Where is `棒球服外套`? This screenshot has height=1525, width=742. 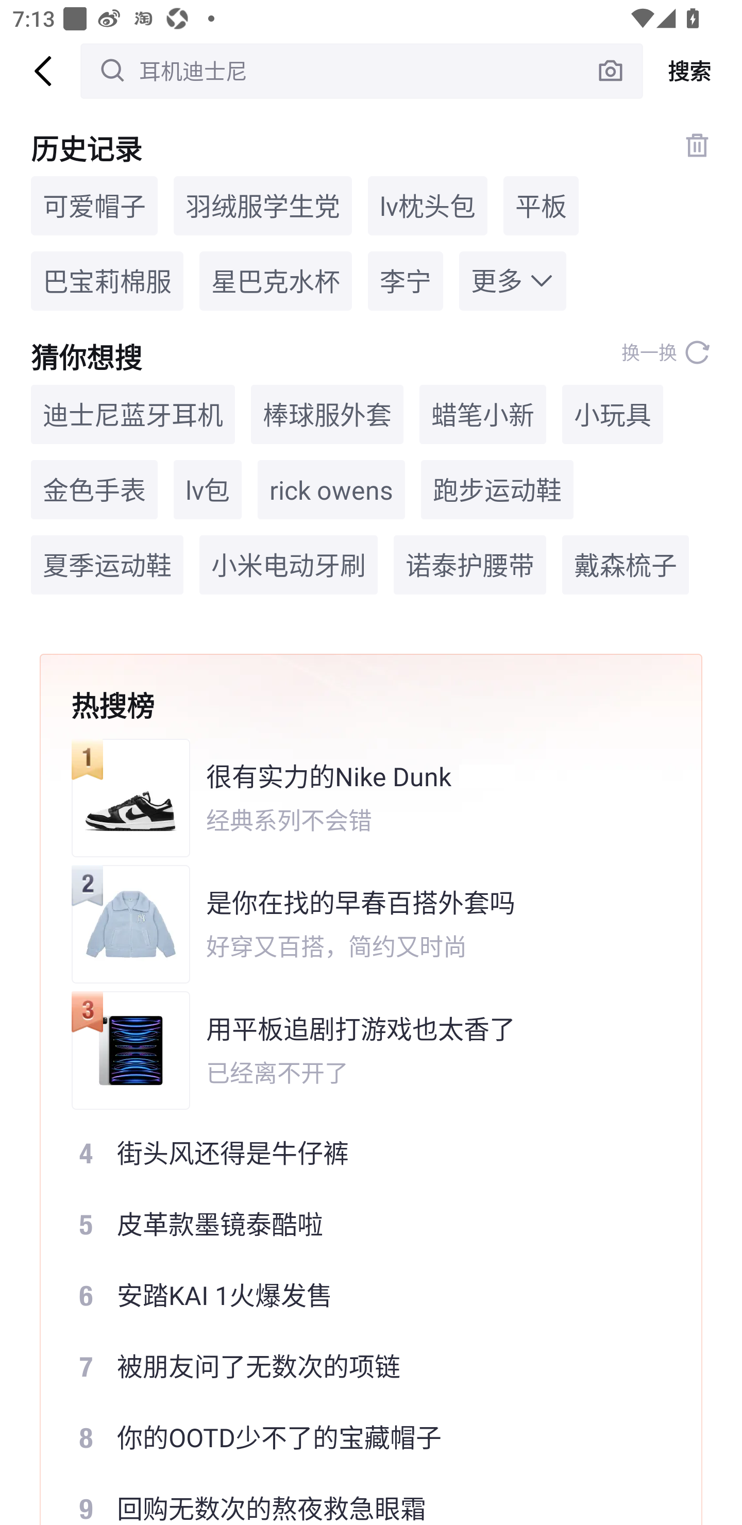
棒球服外套 is located at coordinates (327, 414).